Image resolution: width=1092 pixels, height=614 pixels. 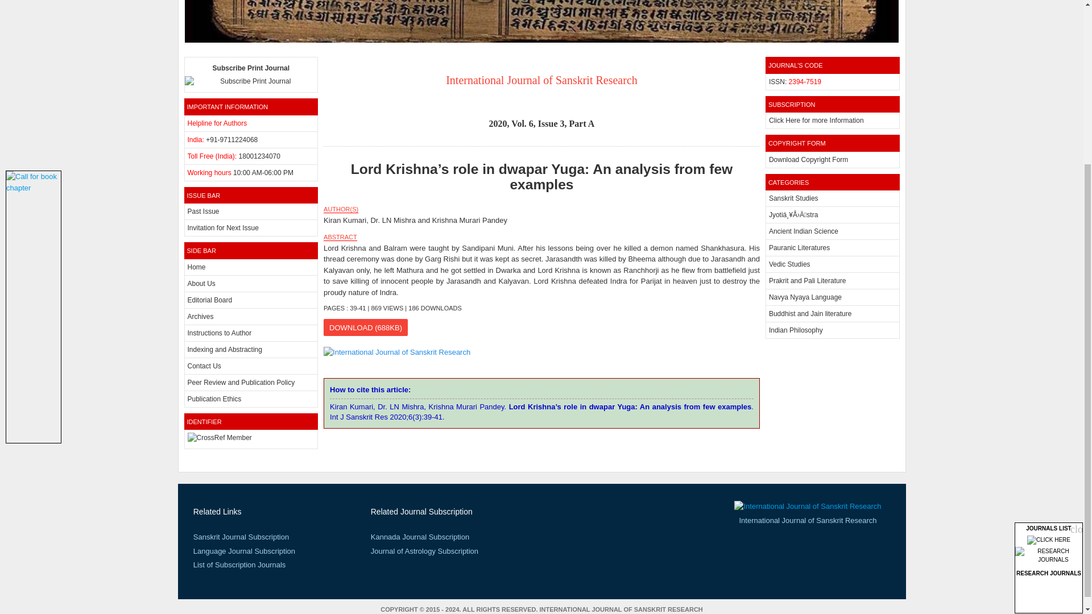 I want to click on Instructions to Author, so click(x=220, y=333).